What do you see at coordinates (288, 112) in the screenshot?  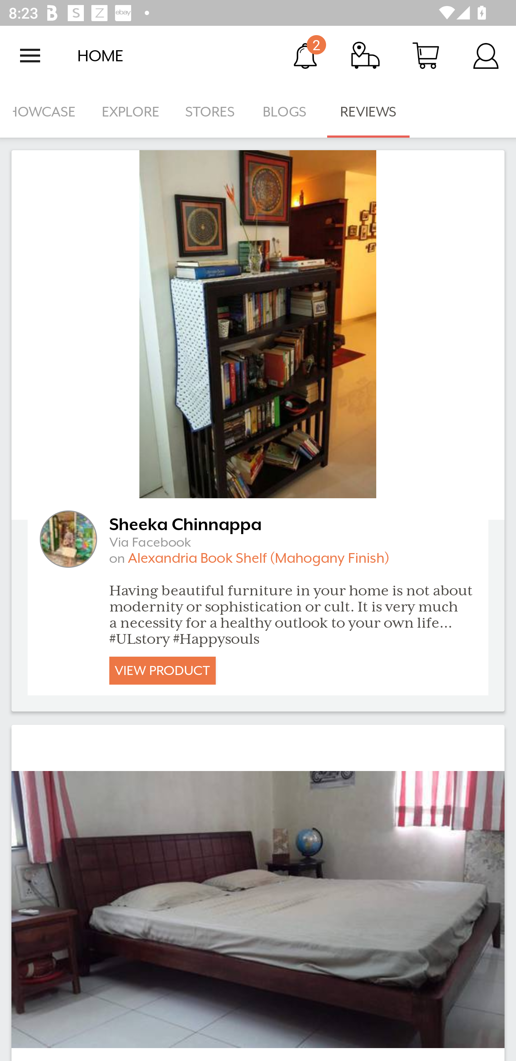 I see `BLOGS` at bounding box center [288, 112].